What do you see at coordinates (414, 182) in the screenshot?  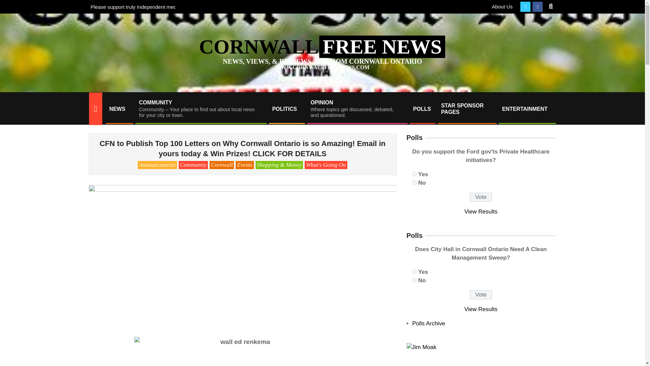 I see `1777` at bounding box center [414, 182].